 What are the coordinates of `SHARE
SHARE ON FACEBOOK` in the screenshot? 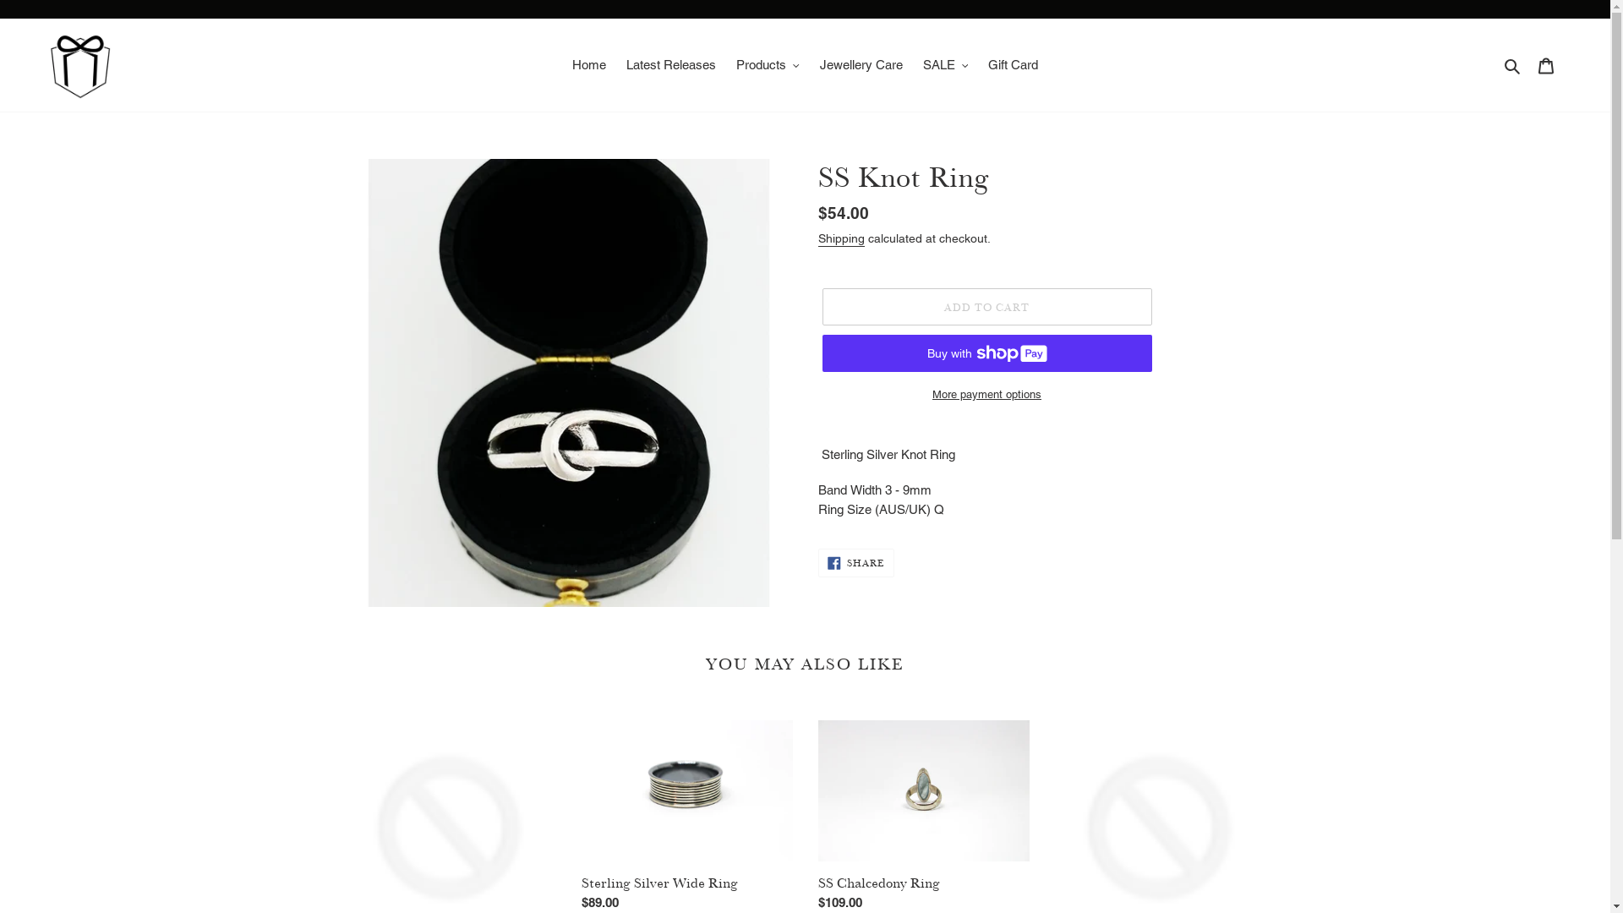 It's located at (857, 563).